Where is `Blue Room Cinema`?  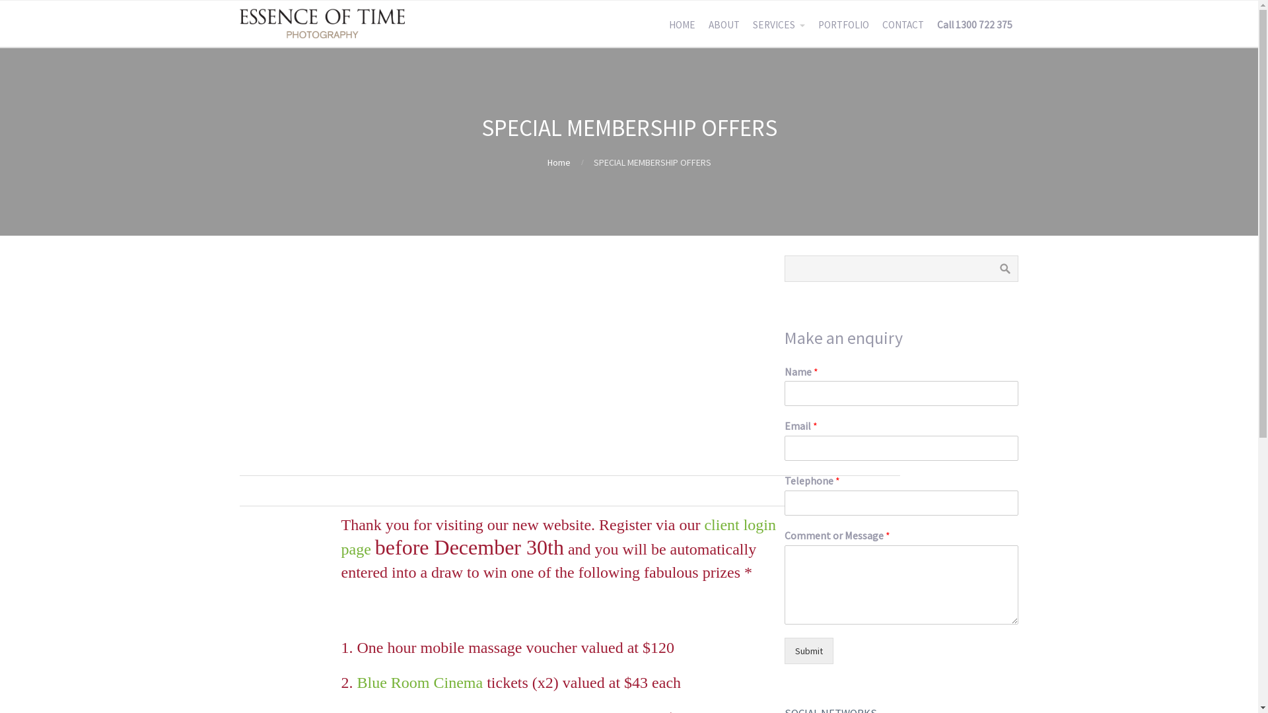 Blue Room Cinema is located at coordinates (420, 683).